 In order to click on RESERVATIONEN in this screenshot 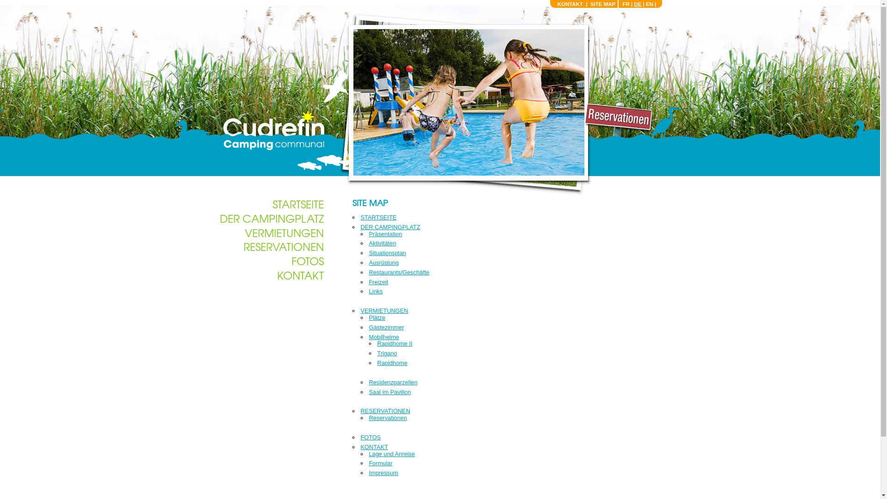, I will do `click(283, 246)`.